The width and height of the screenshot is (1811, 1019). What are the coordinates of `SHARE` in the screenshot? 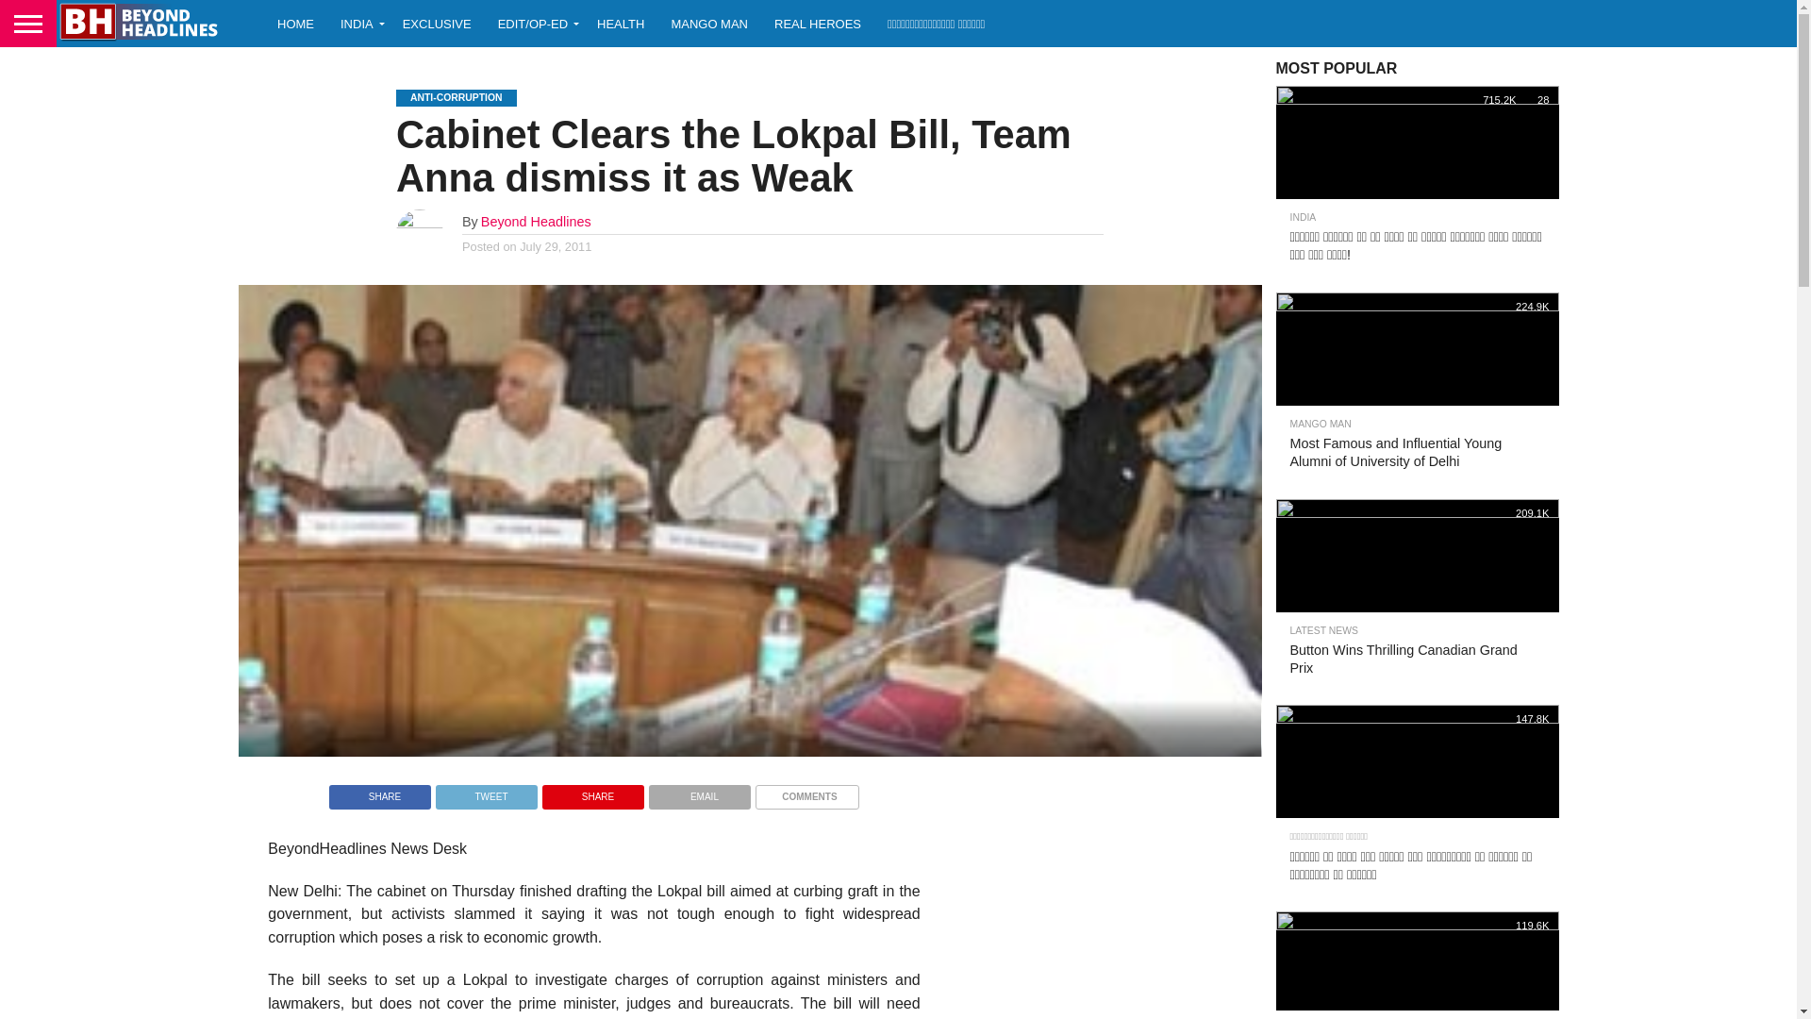 It's located at (592, 791).